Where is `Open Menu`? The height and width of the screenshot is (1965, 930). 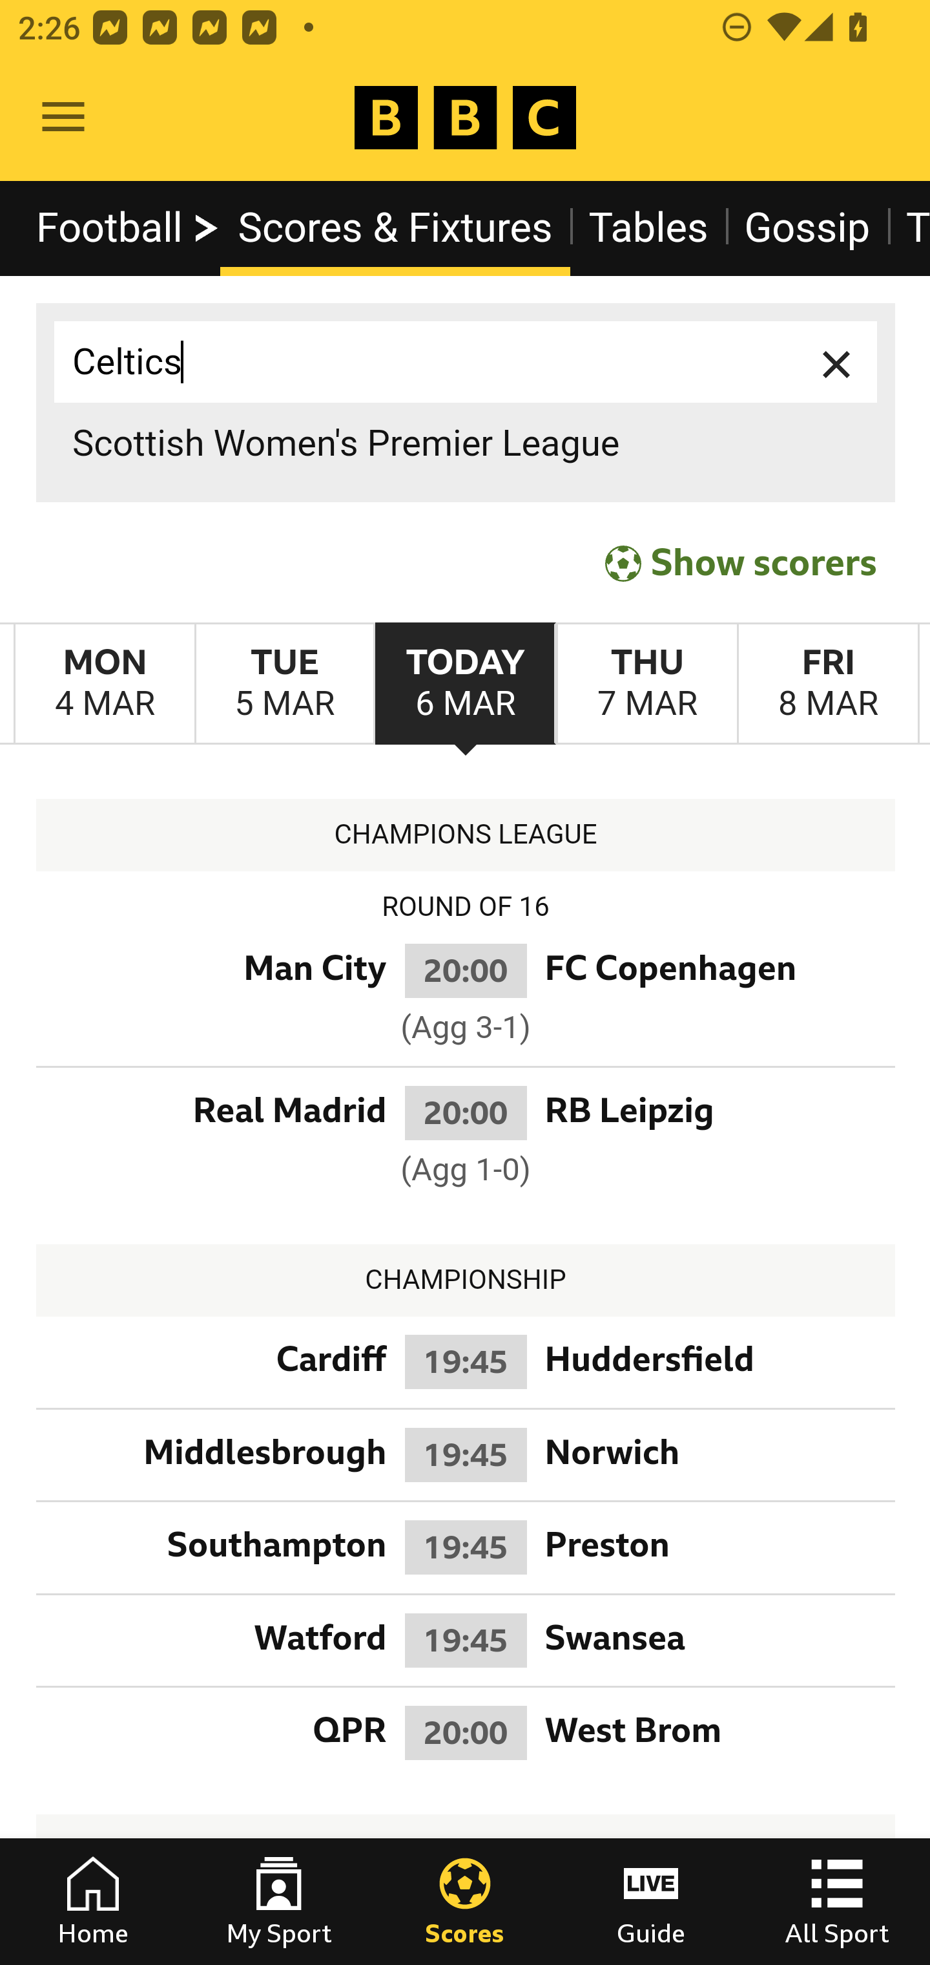 Open Menu is located at coordinates (63, 118).